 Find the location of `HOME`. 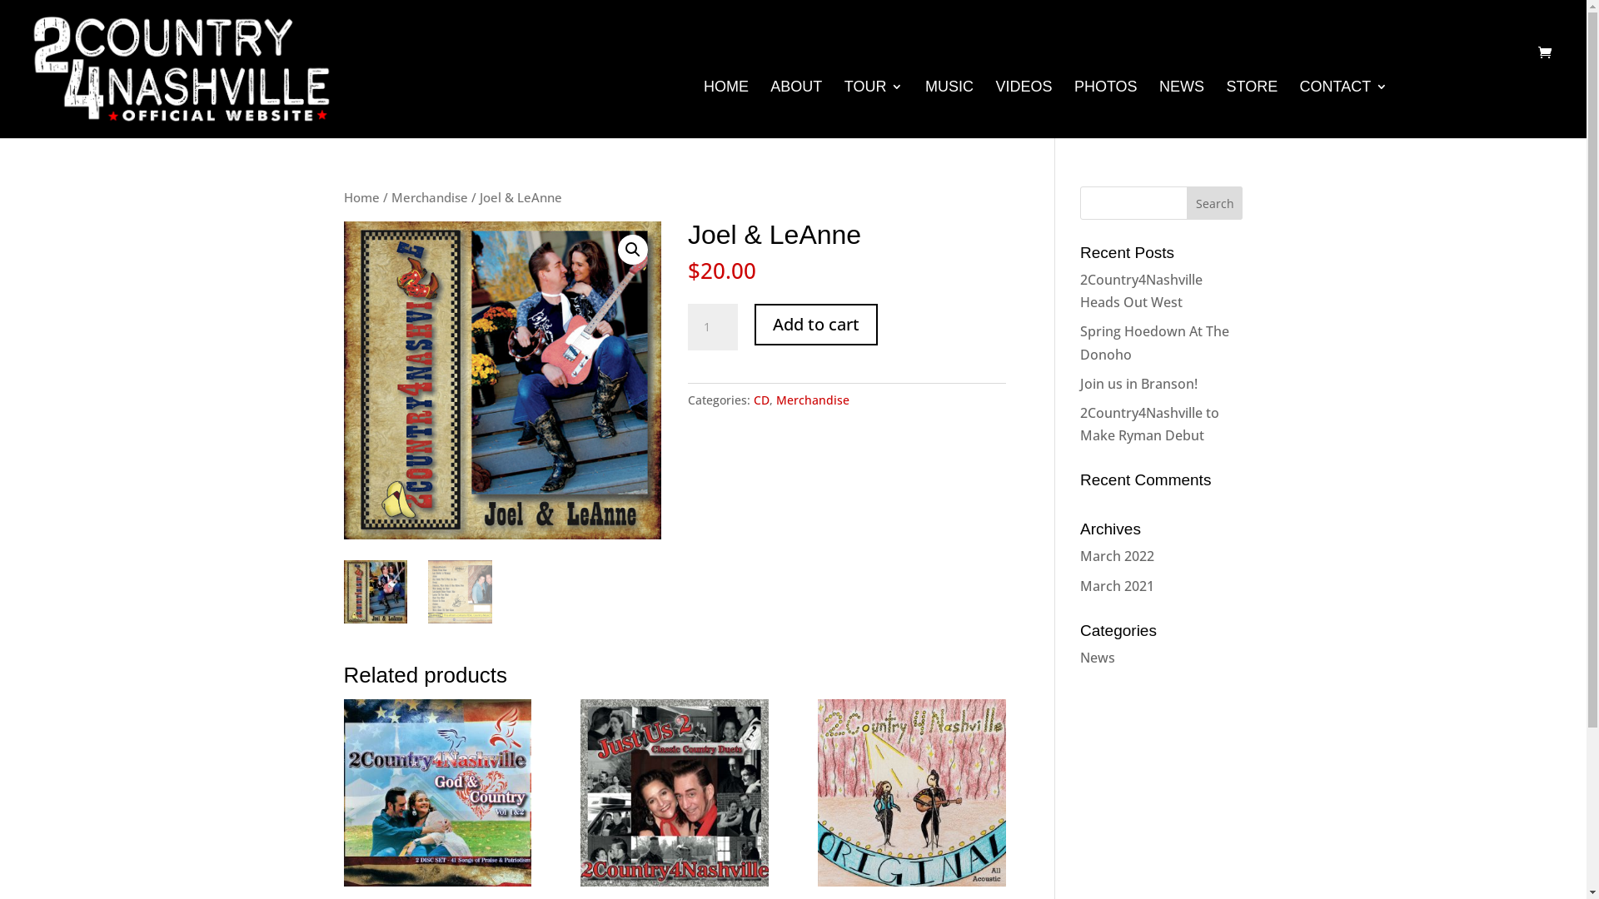

HOME is located at coordinates (726, 110).